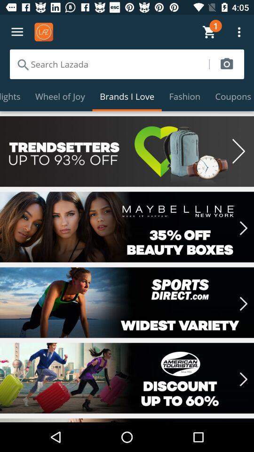 This screenshot has width=254, height=452. What do you see at coordinates (17, 32) in the screenshot?
I see `view menu` at bounding box center [17, 32].